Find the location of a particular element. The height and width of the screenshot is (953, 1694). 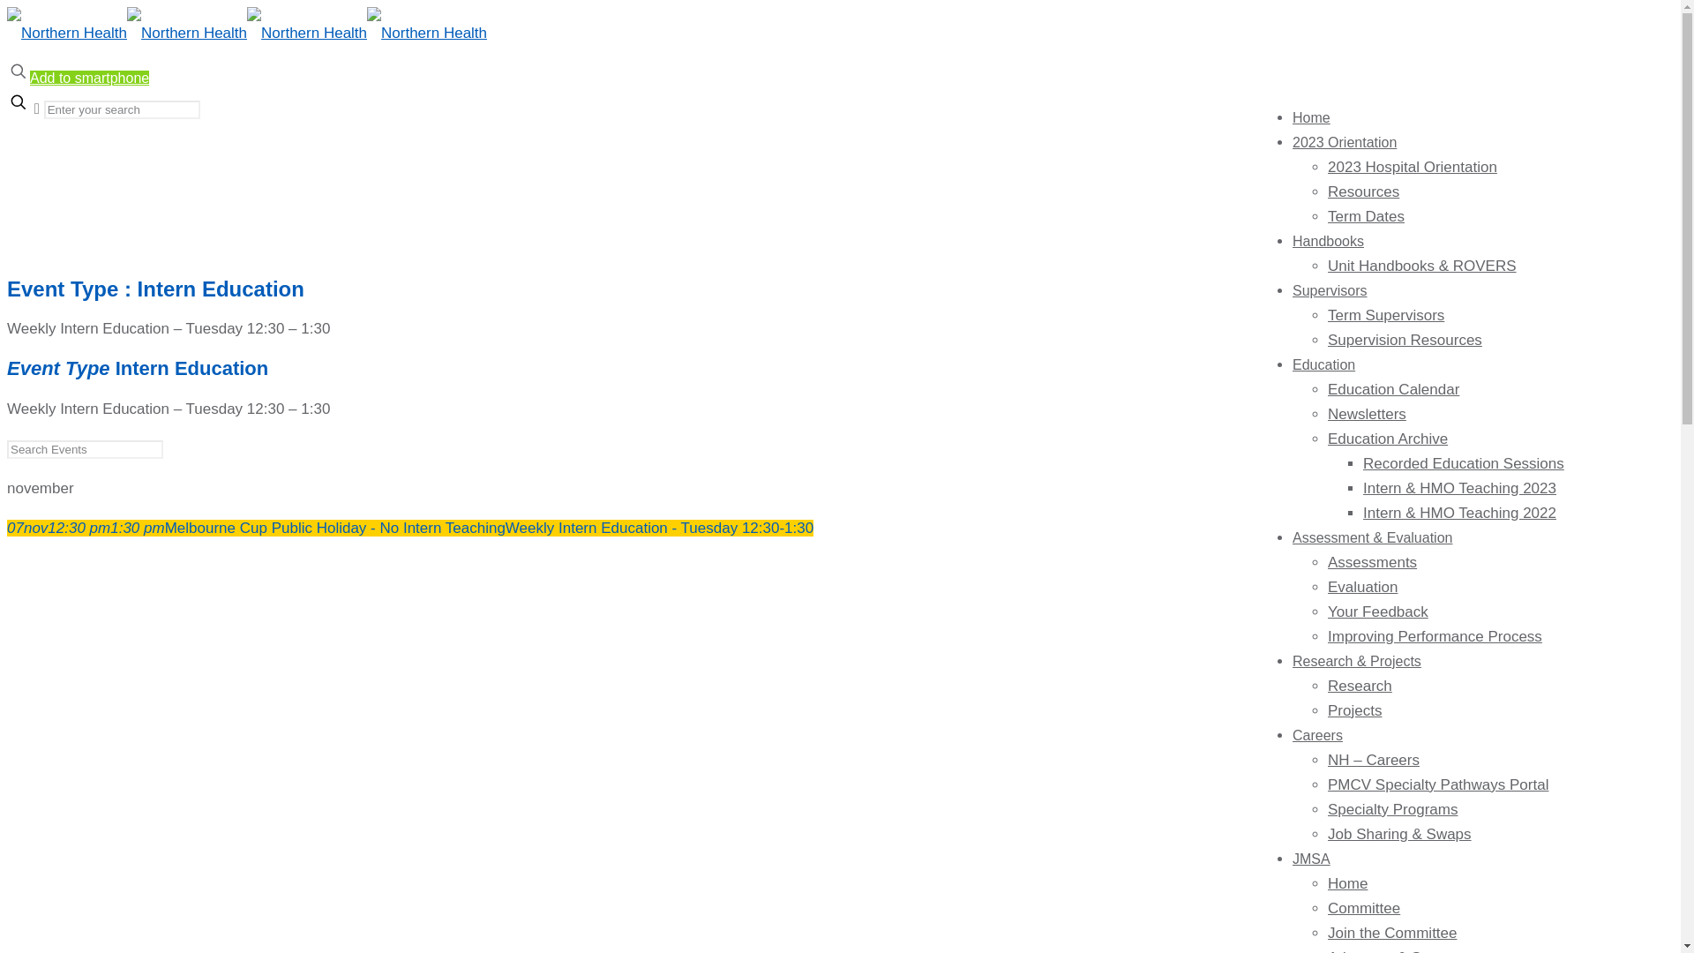

Resources is located at coordinates (1364, 192).